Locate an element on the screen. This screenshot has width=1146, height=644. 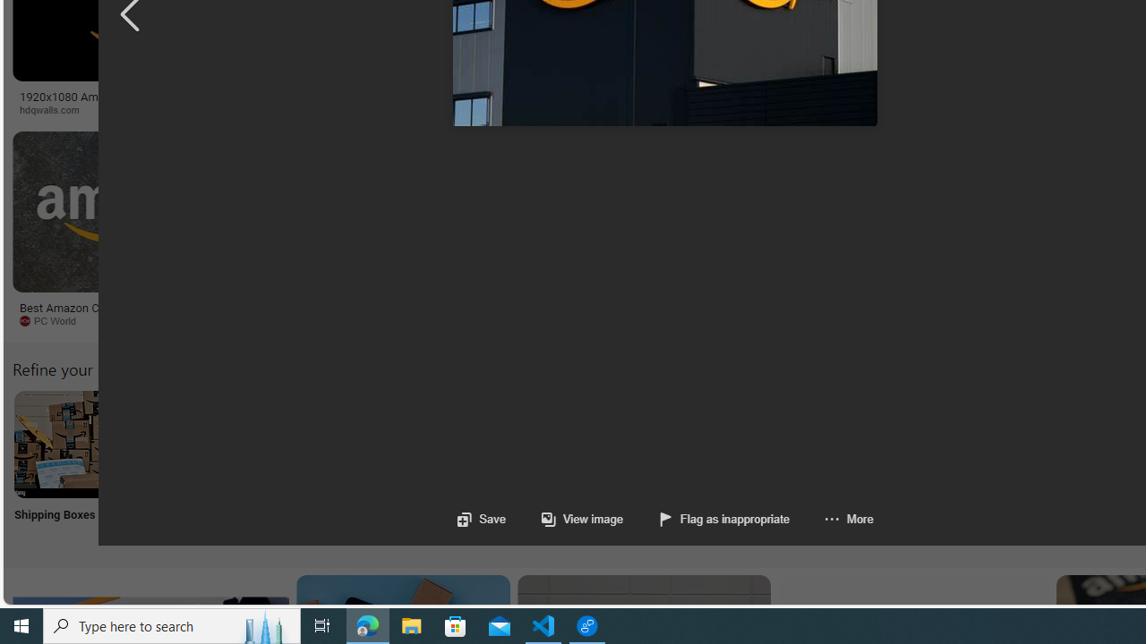
PC World is located at coordinates (54, 320).